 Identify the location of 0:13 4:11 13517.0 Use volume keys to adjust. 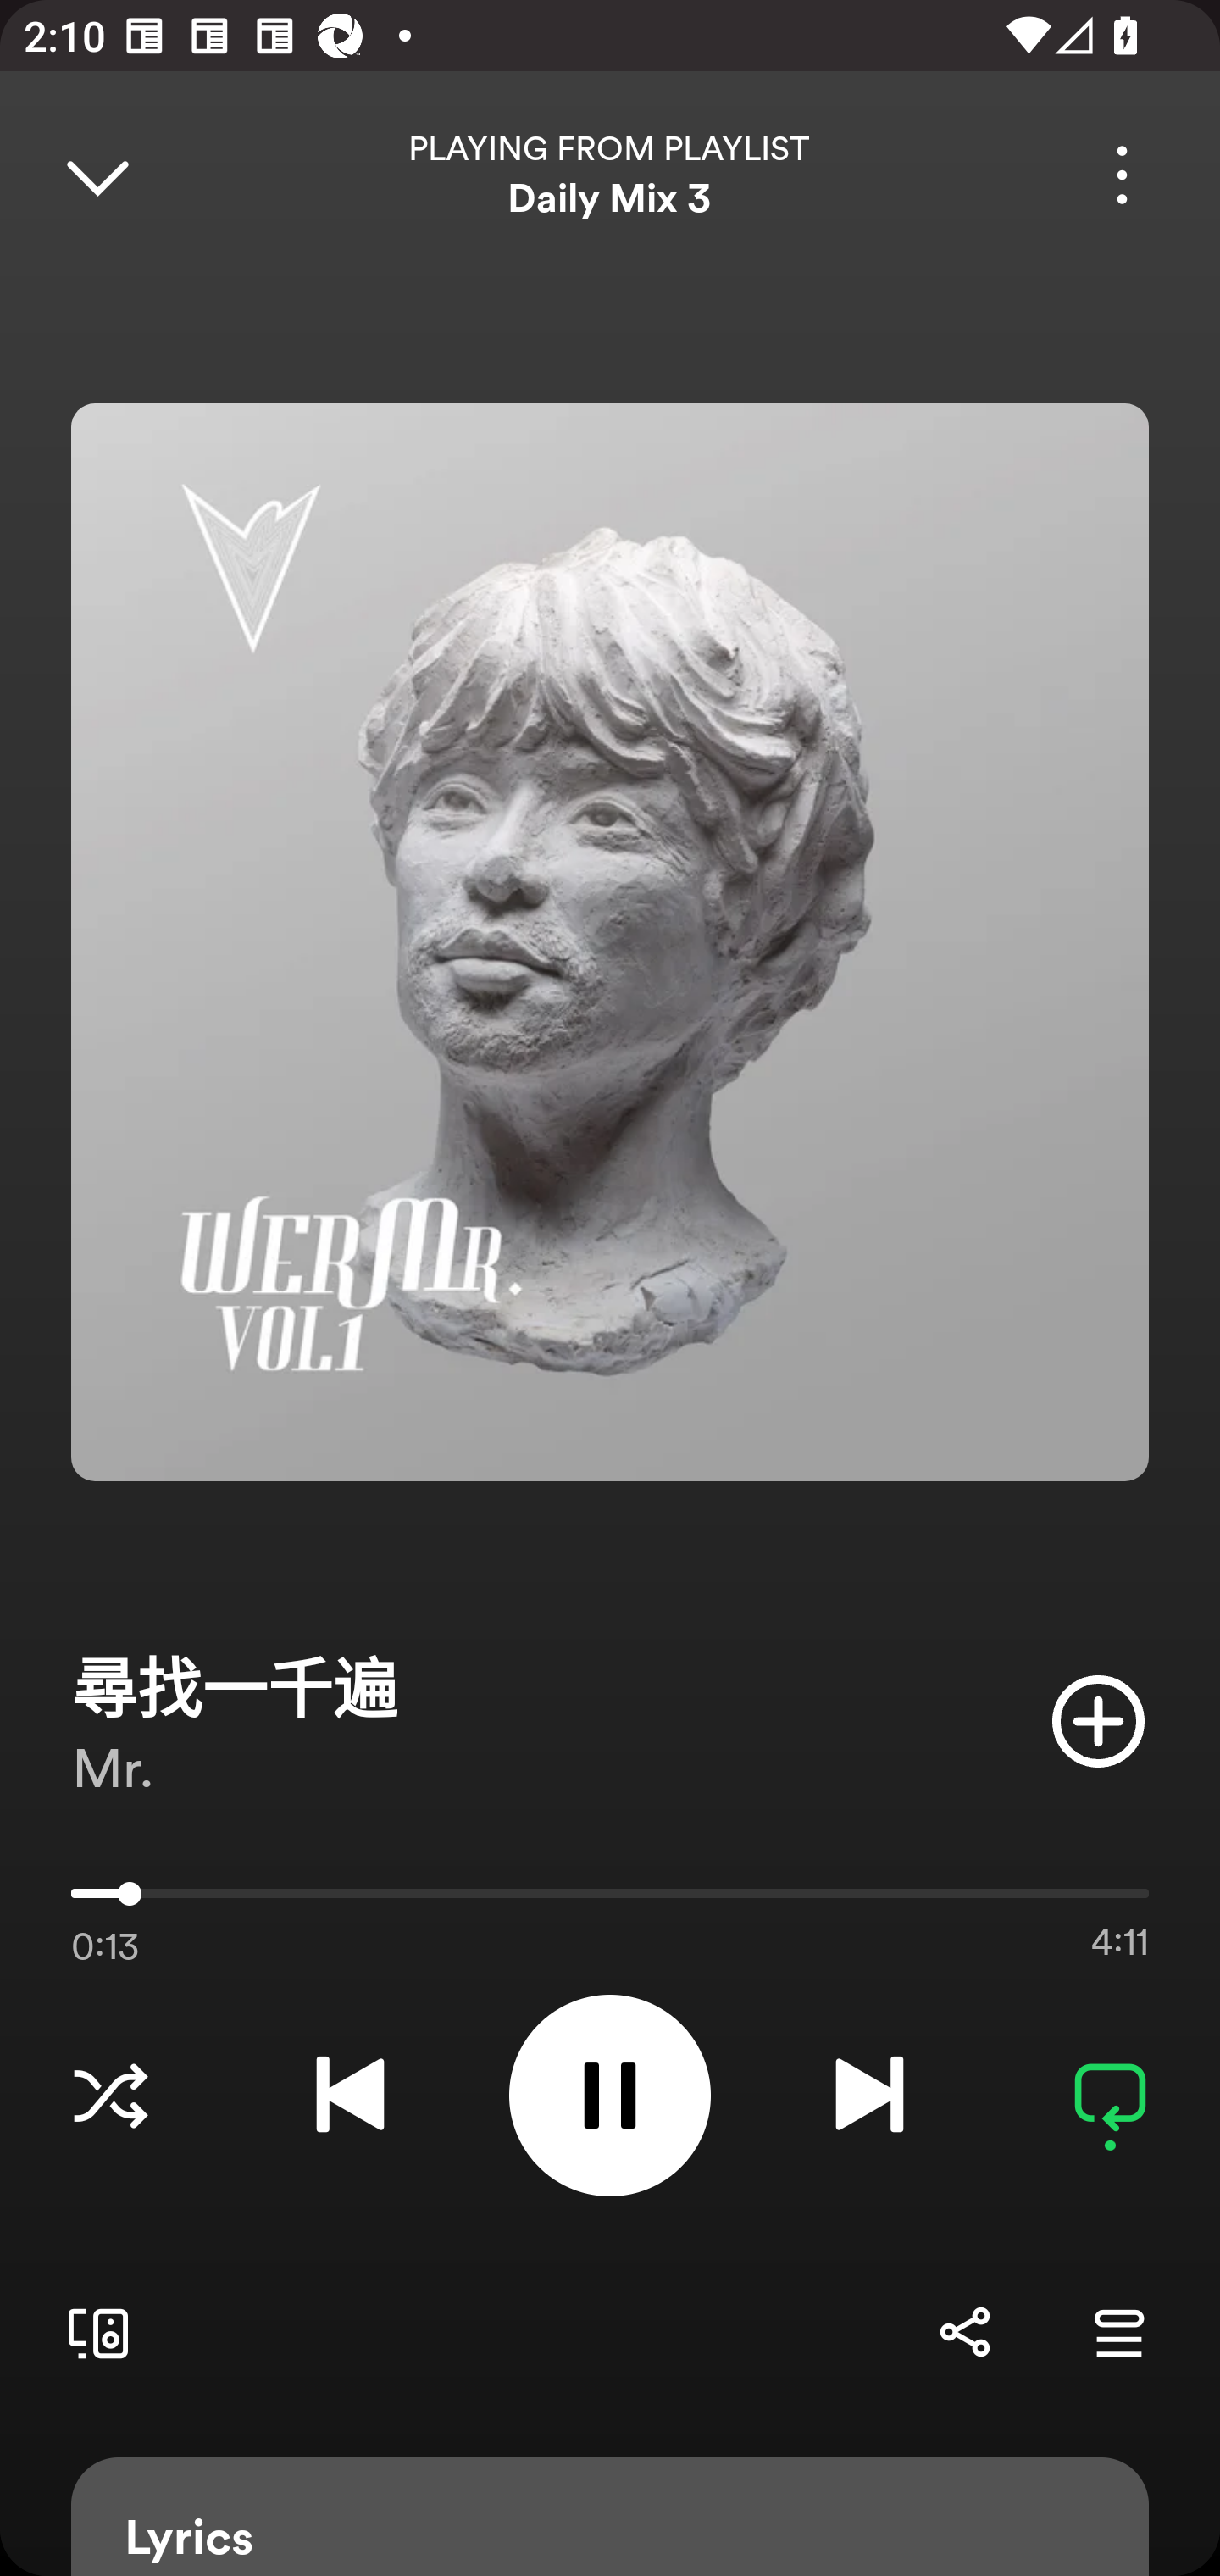
(610, 1901).